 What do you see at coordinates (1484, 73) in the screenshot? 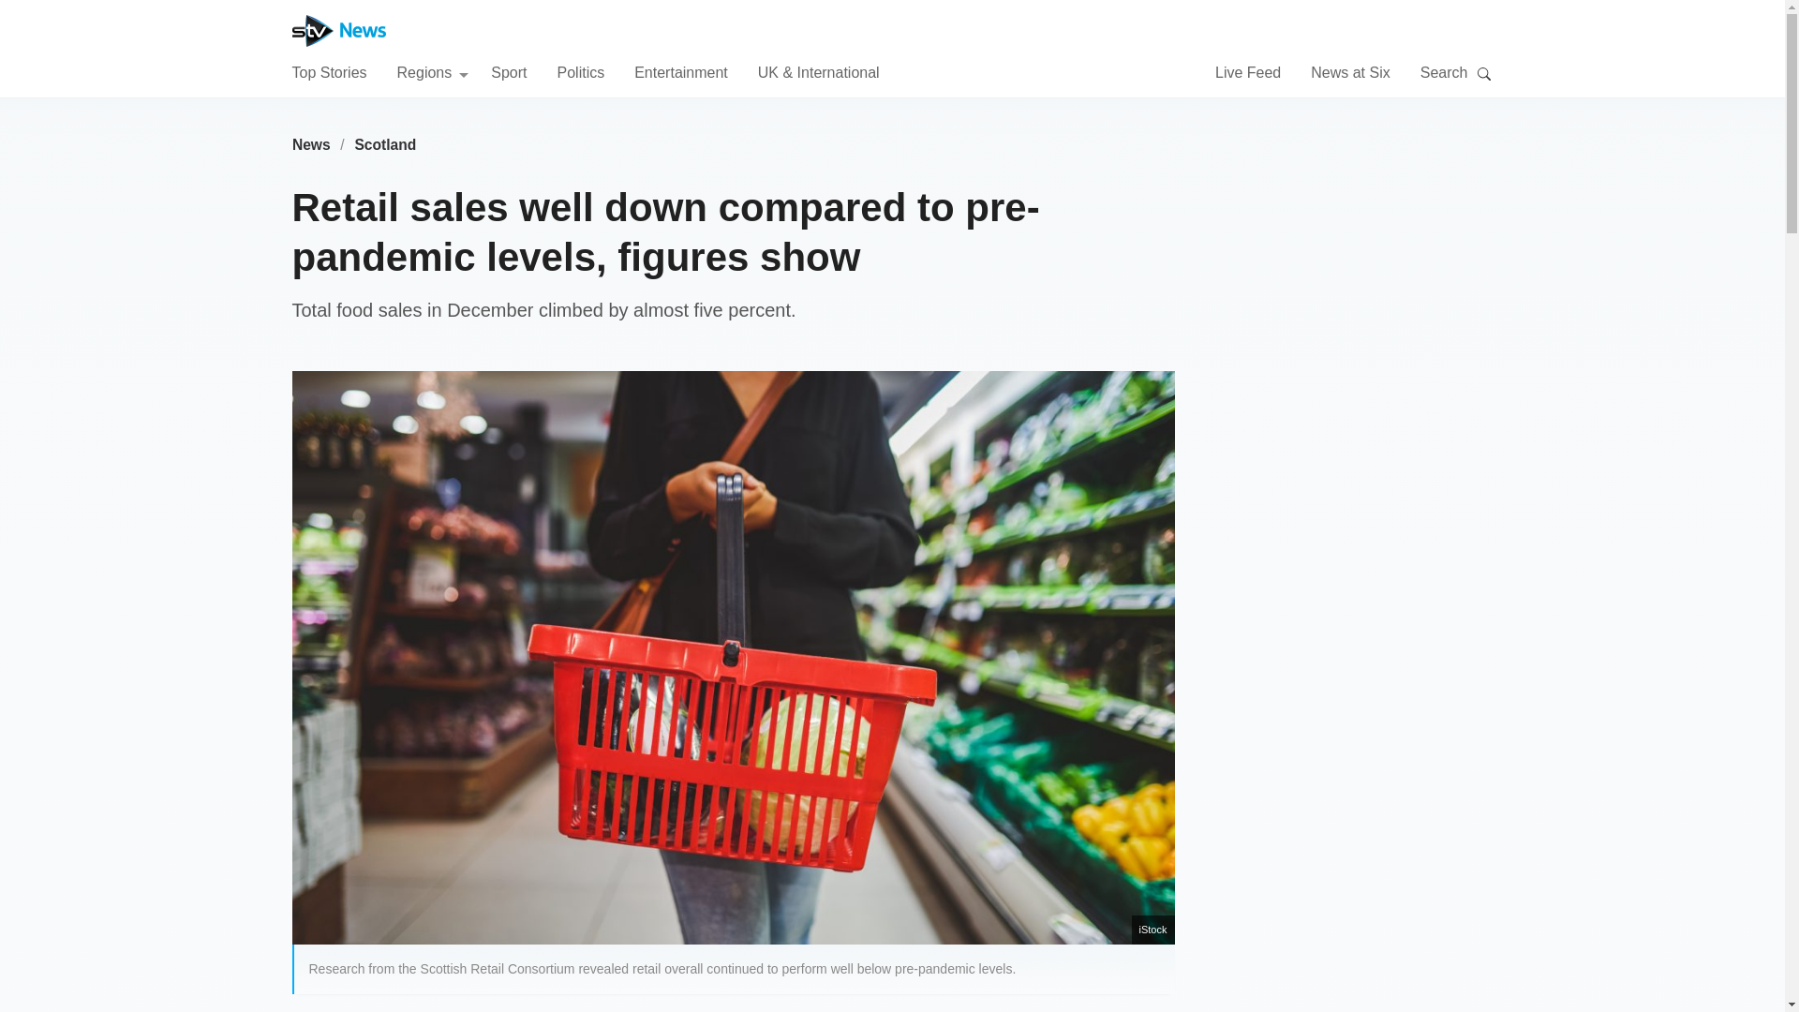
I see `Search` at bounding box center [1484, 73].